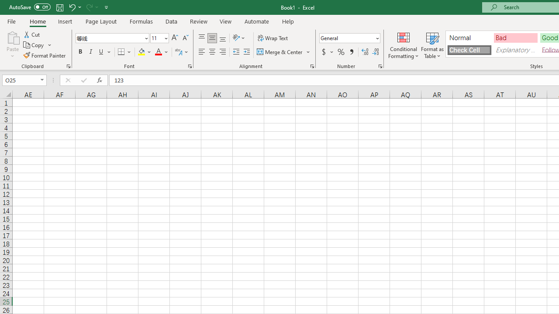  What do you see at coordinates (515, 38) in the screenshot?
I see `Bad` at bounding box center [515, 38].